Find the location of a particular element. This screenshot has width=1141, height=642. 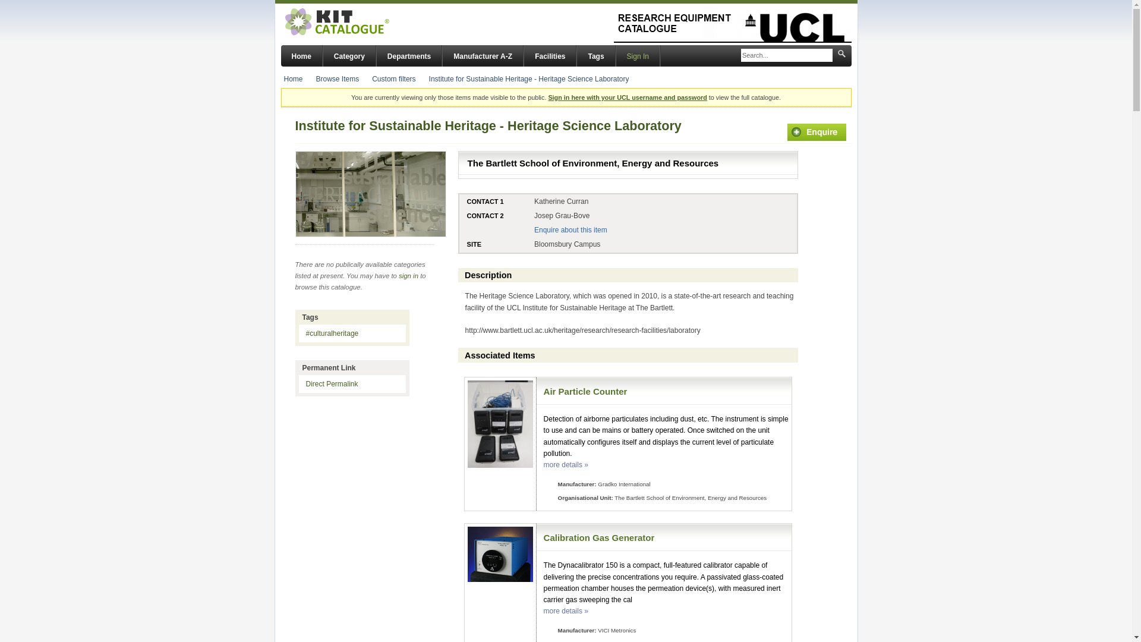

Departments is located at coordinates (409, 56).